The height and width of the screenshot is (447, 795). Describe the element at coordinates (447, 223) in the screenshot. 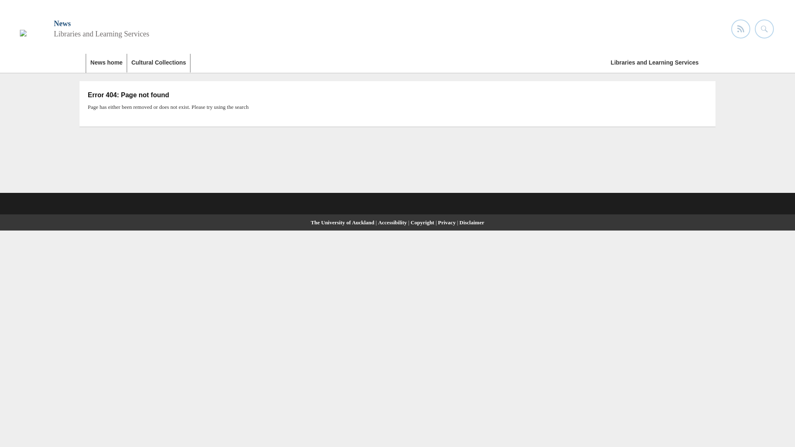

I see `Privacy` at that location.